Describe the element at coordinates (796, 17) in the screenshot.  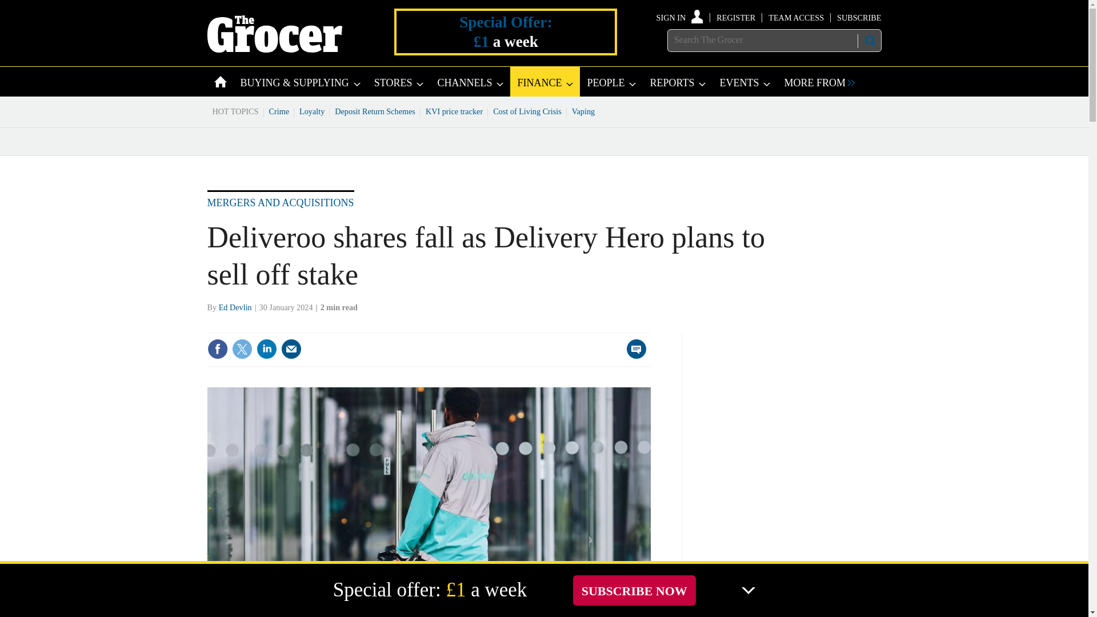
I see `TEAM ACCESS` at that location.